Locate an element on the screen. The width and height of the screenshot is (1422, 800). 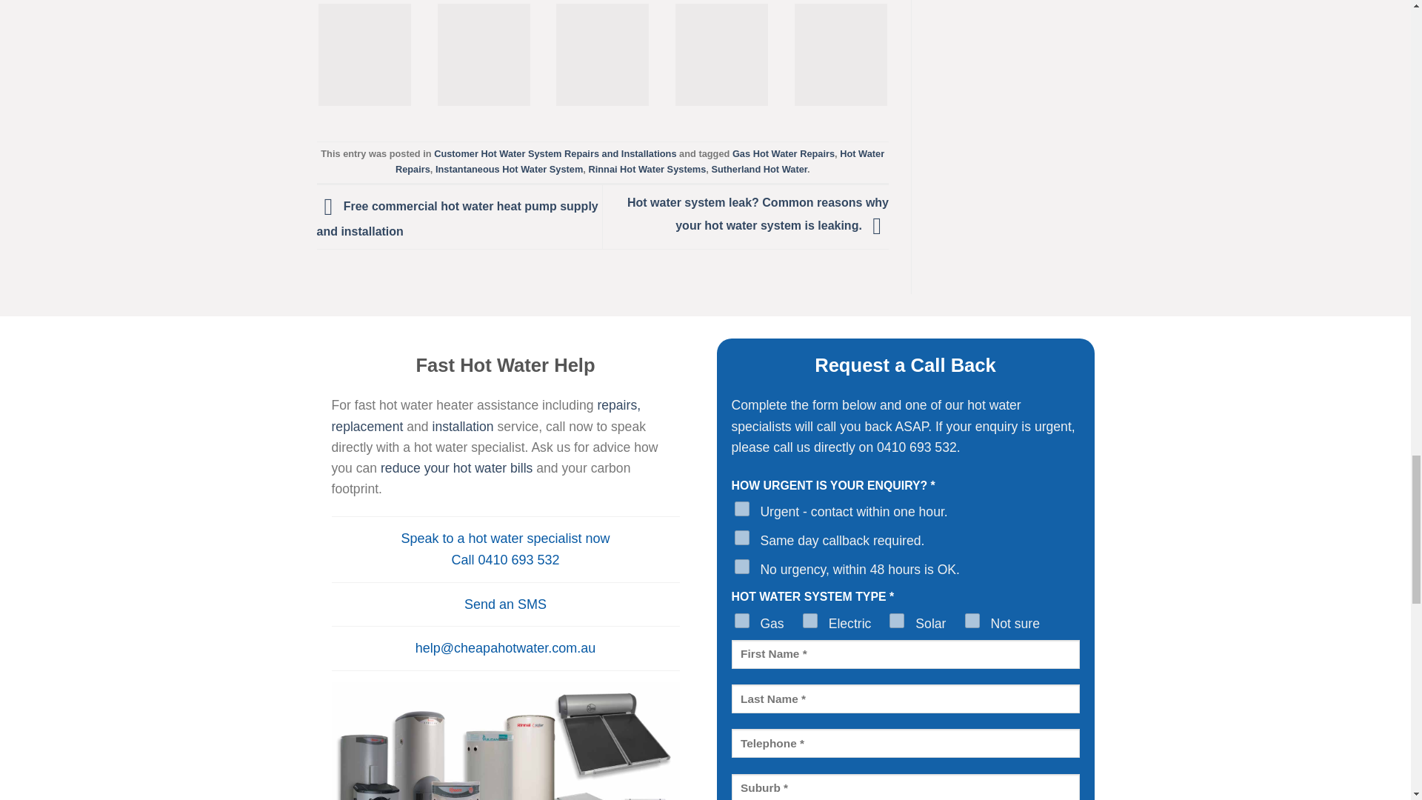
Not sure is located at coordinates (972, 621).